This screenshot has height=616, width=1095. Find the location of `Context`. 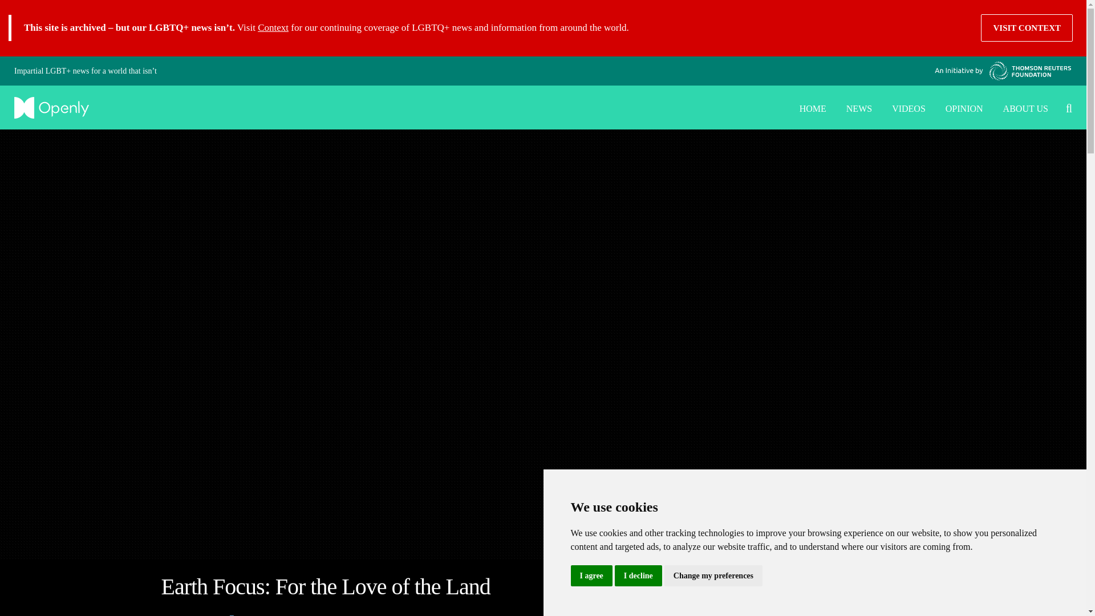

Context is located at coordinates (273, 27).